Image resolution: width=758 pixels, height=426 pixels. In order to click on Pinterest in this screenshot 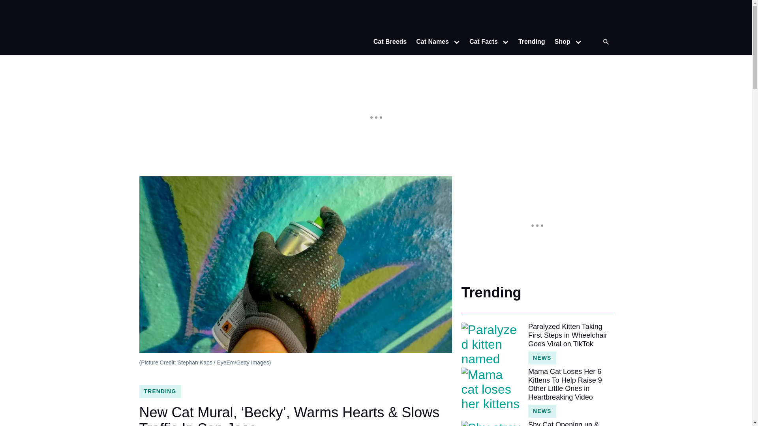, I will do `click(605, 17)`.